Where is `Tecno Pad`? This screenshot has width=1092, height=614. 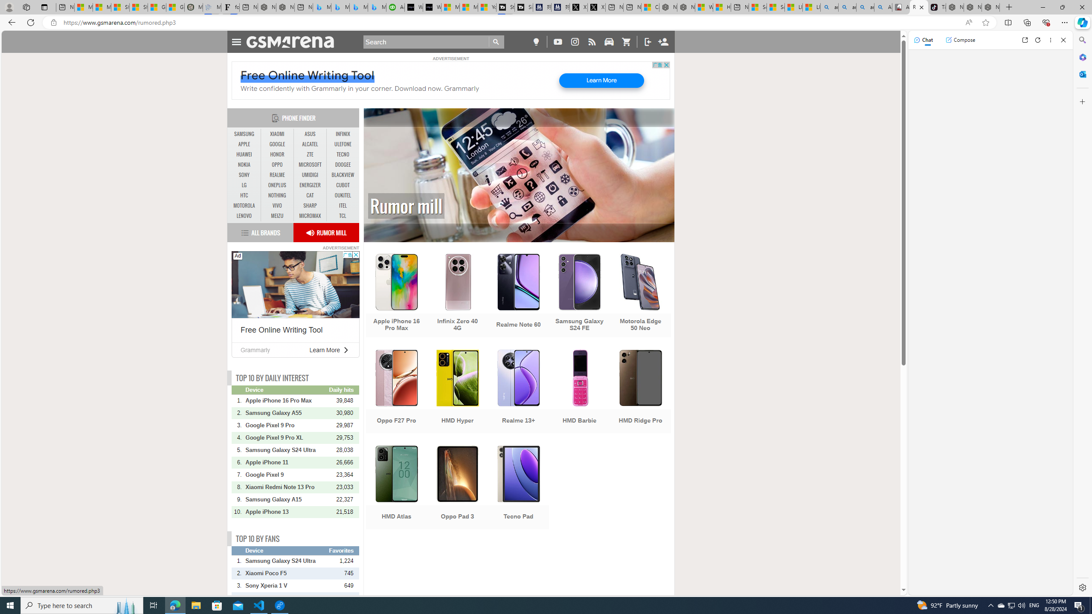
Tecno Pad is located at coordinates (519, 488).